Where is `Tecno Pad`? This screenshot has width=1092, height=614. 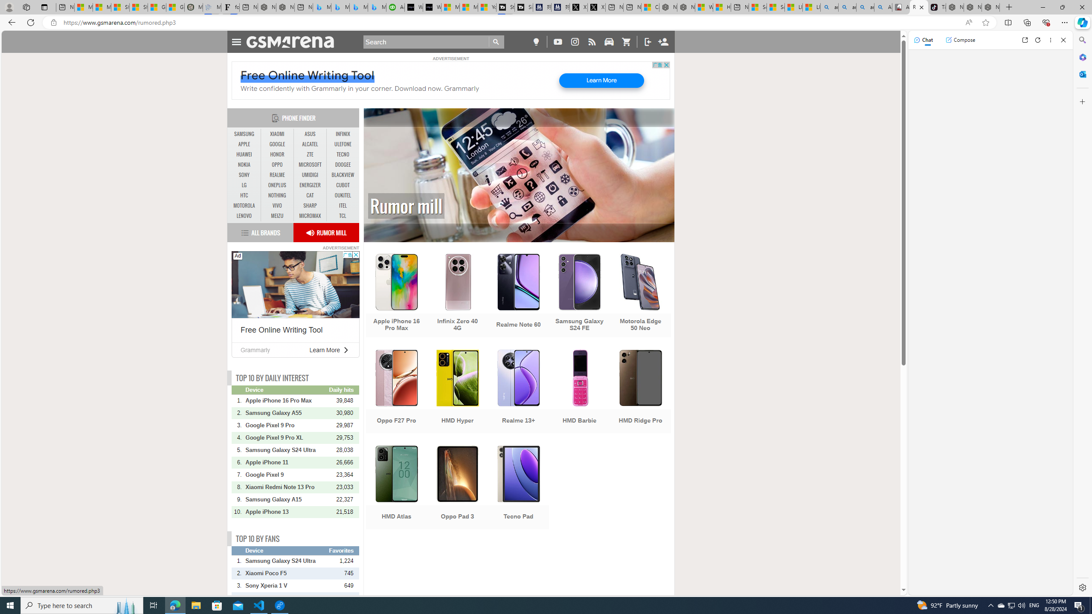
Tecno Pad is located at coordinates (519, 488).